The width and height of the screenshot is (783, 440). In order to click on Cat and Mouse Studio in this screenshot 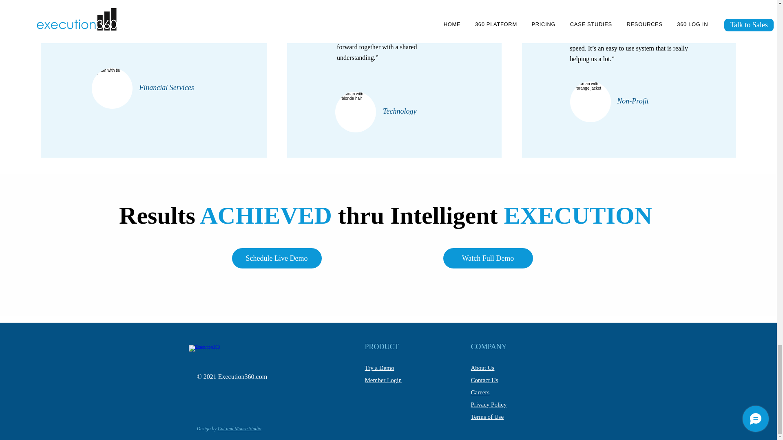, I will do `click(239, 429)`.